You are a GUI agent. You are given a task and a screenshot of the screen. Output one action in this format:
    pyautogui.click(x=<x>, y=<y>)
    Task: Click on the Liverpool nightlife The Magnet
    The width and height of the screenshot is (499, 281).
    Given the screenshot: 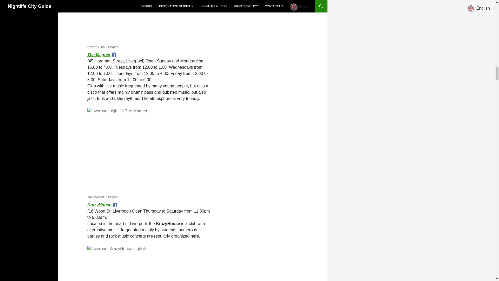 What is the action you would take?
    pyautogui.click(x=99, y=55)
    